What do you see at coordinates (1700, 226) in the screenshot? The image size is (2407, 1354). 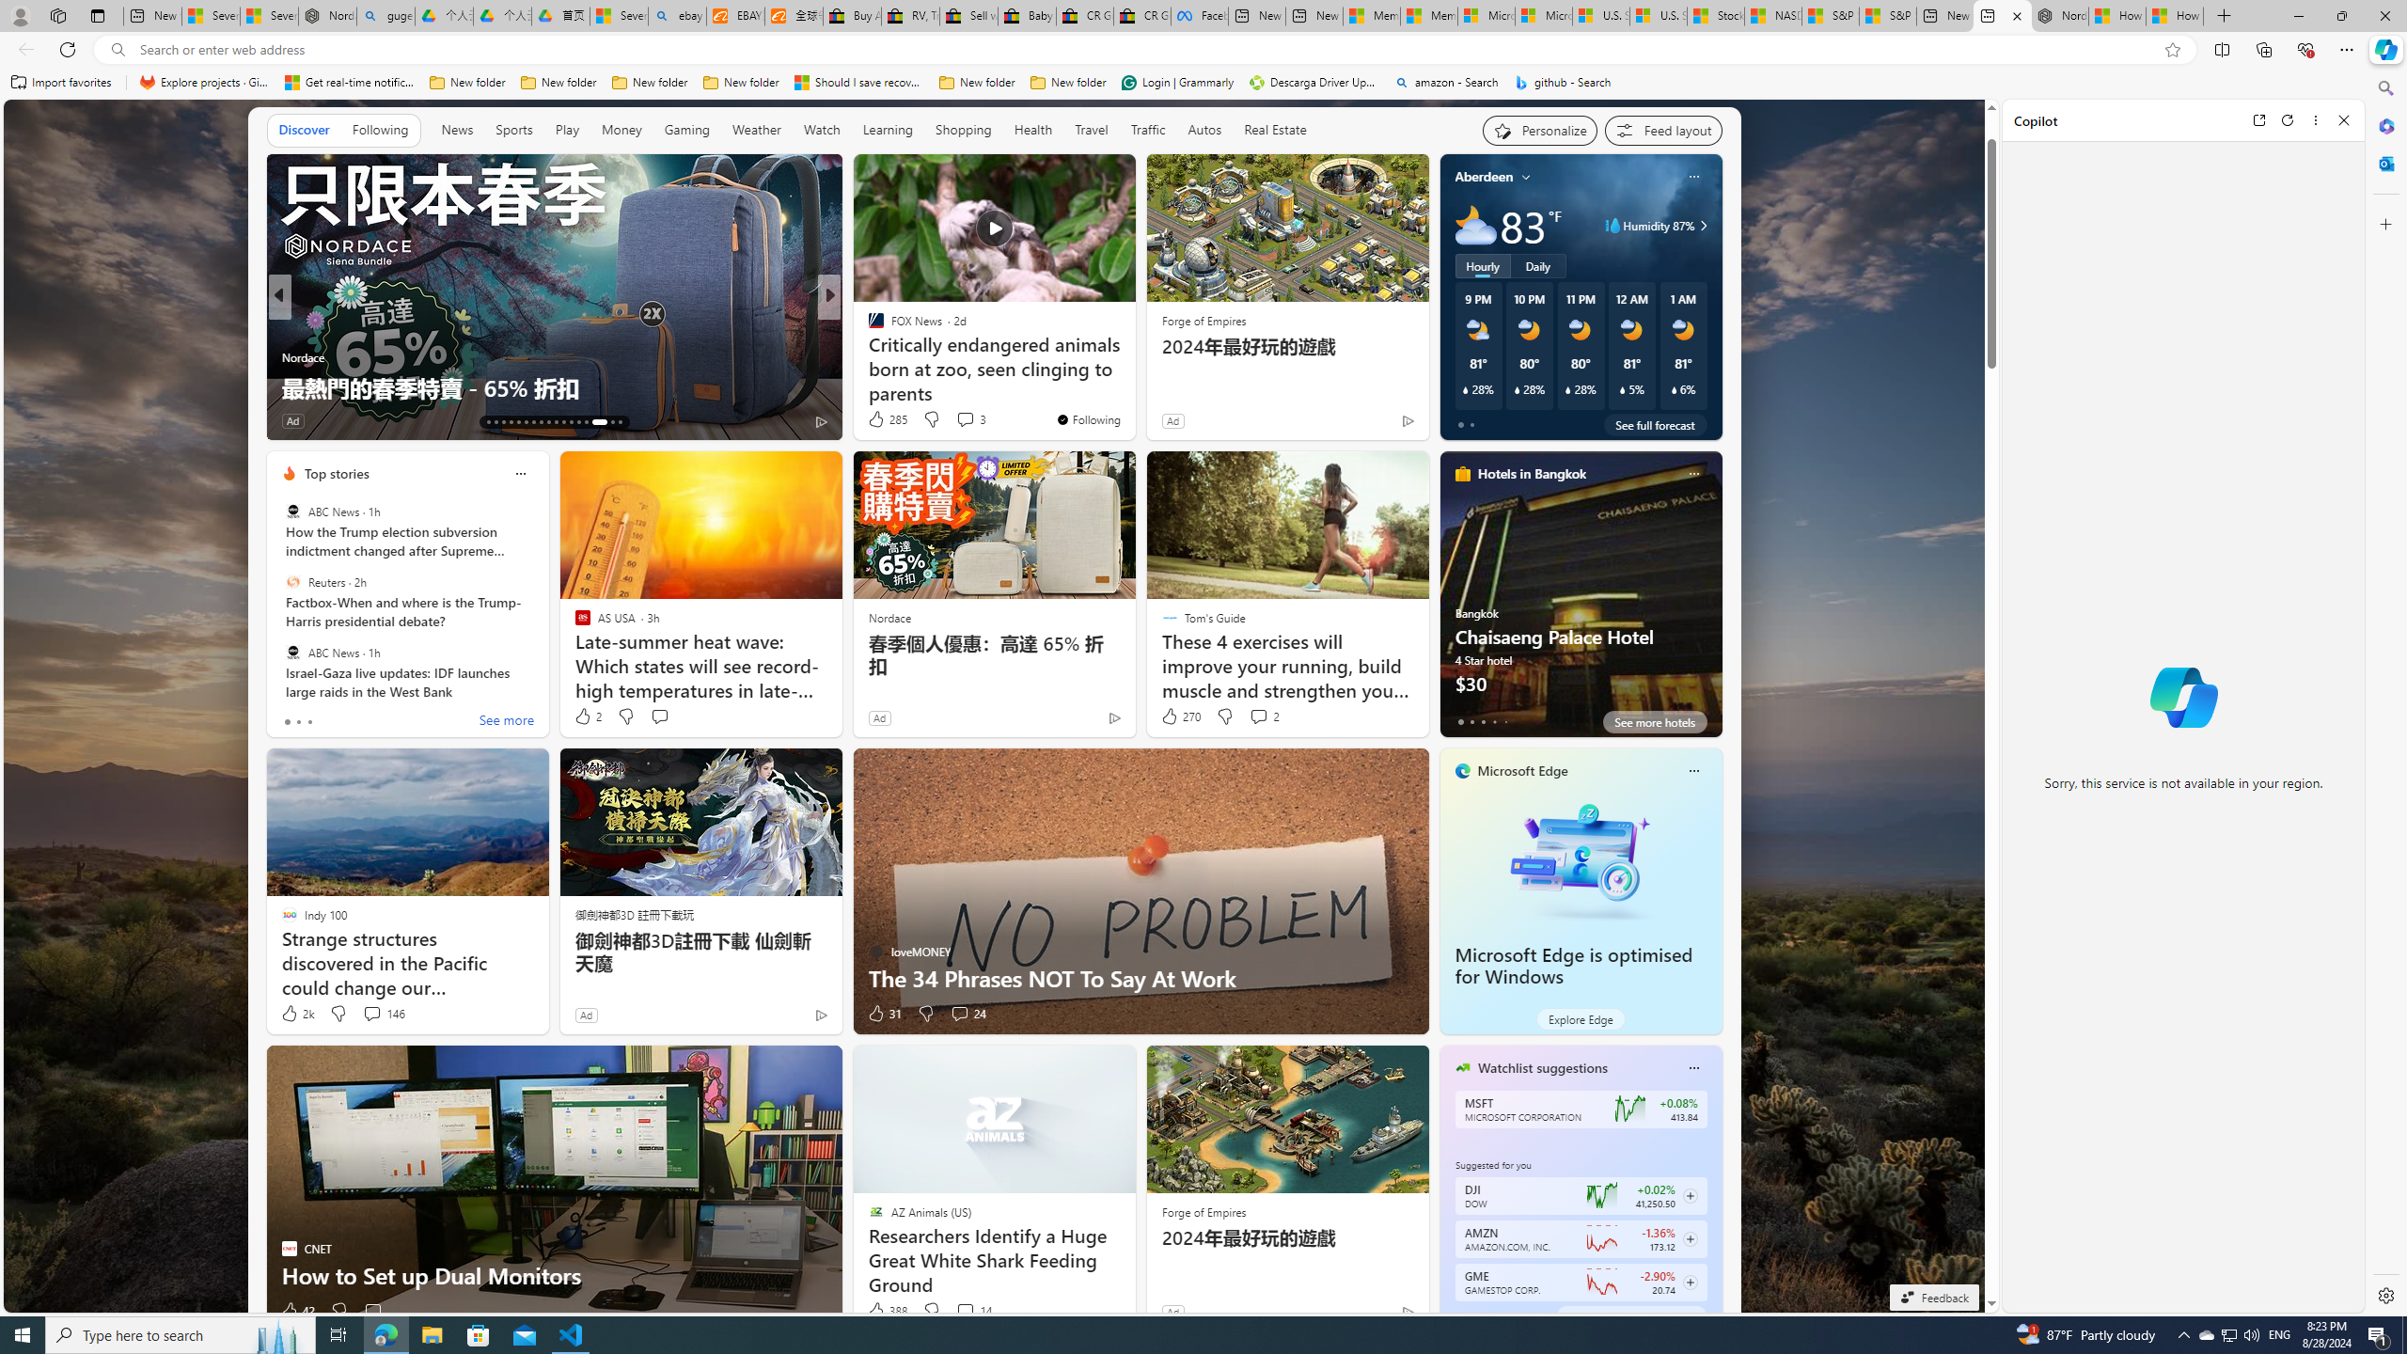 I see `Humidity 87%` at bounding box center [1700, 226].